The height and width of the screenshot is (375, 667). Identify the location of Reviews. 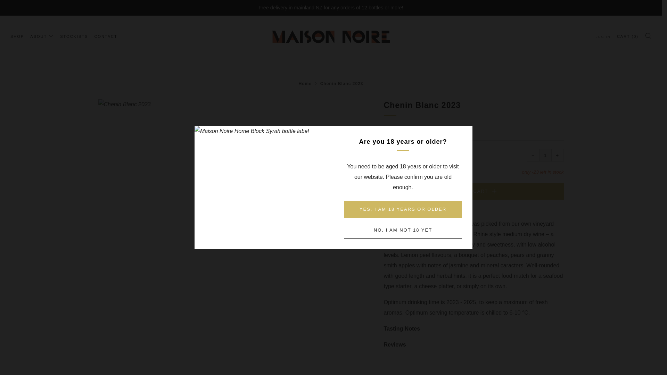
(395, 344).